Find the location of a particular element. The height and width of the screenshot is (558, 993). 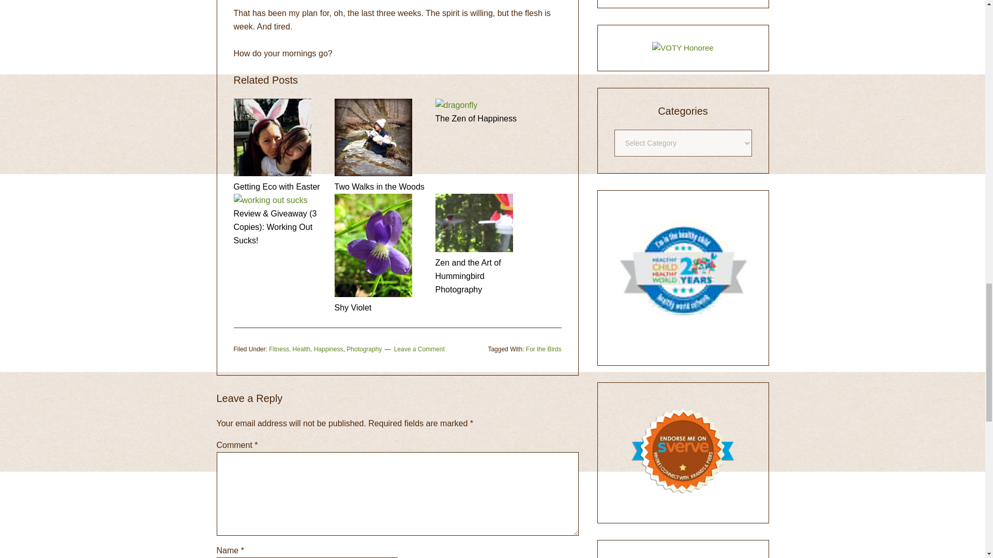

Leave a Comment is located at coordinates (419, 349).